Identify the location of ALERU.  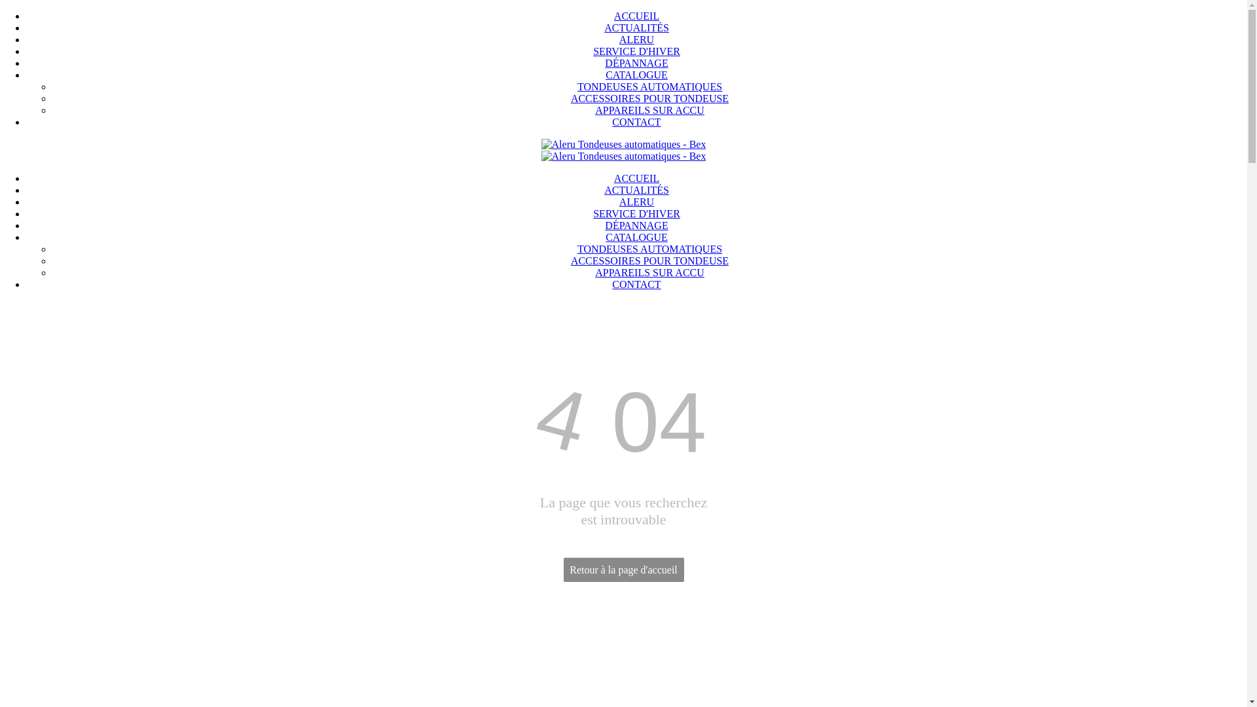
(636, 202).